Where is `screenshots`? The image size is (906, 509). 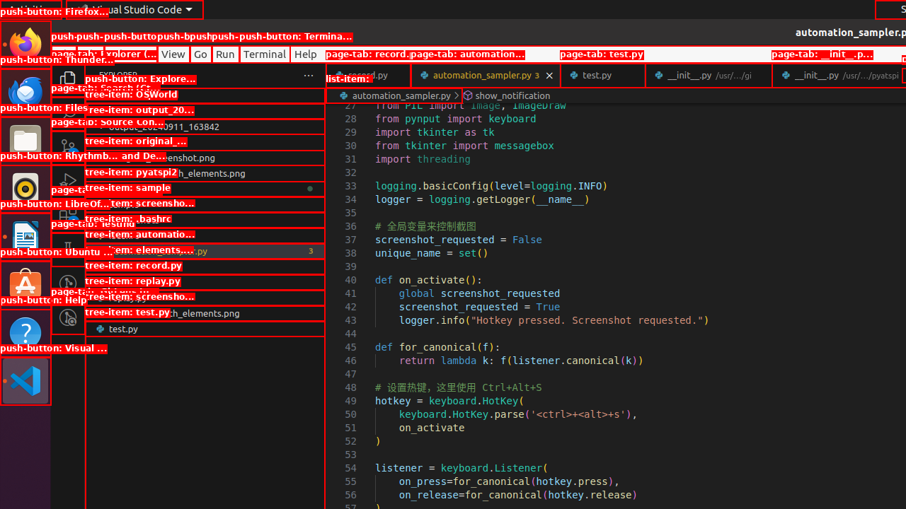 screenshots is located at coordinates (205, 220).